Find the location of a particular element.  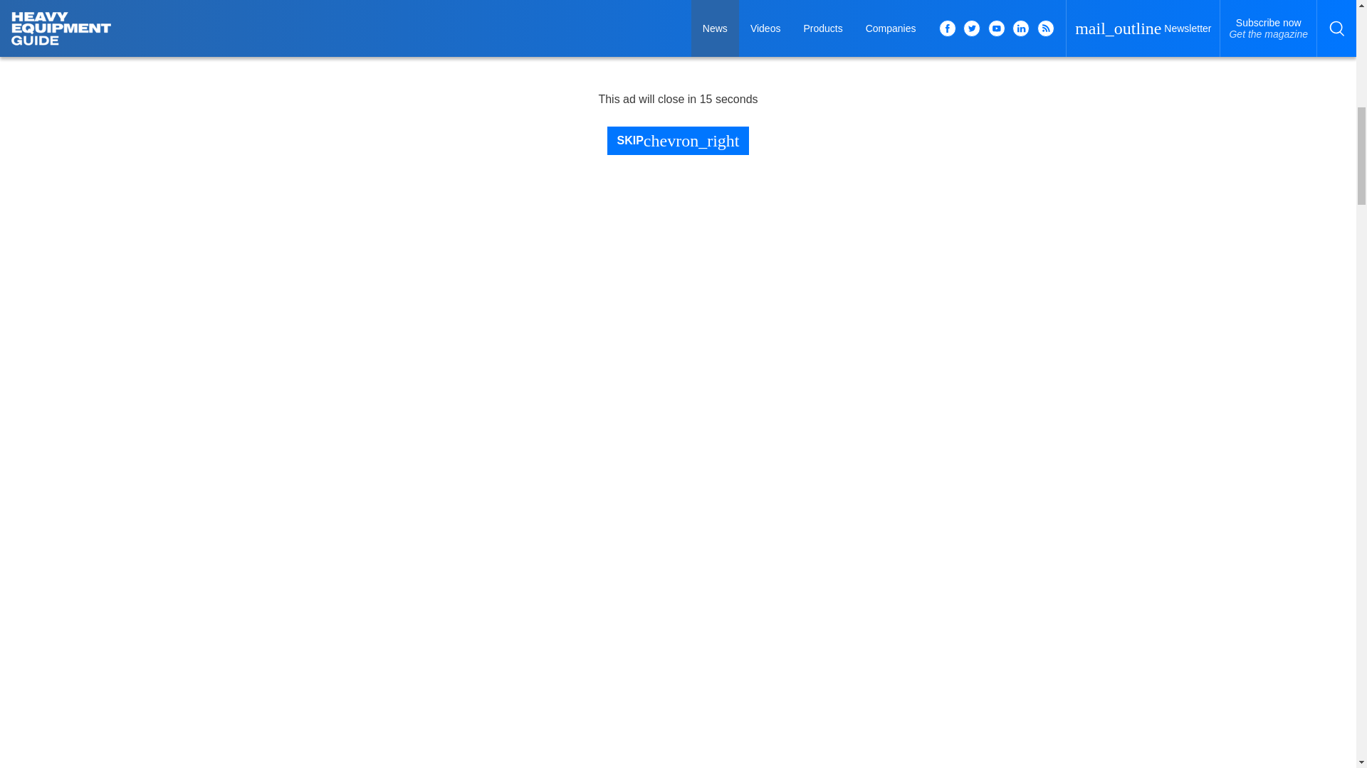

READ MORE is located at coordinates (991, 415).